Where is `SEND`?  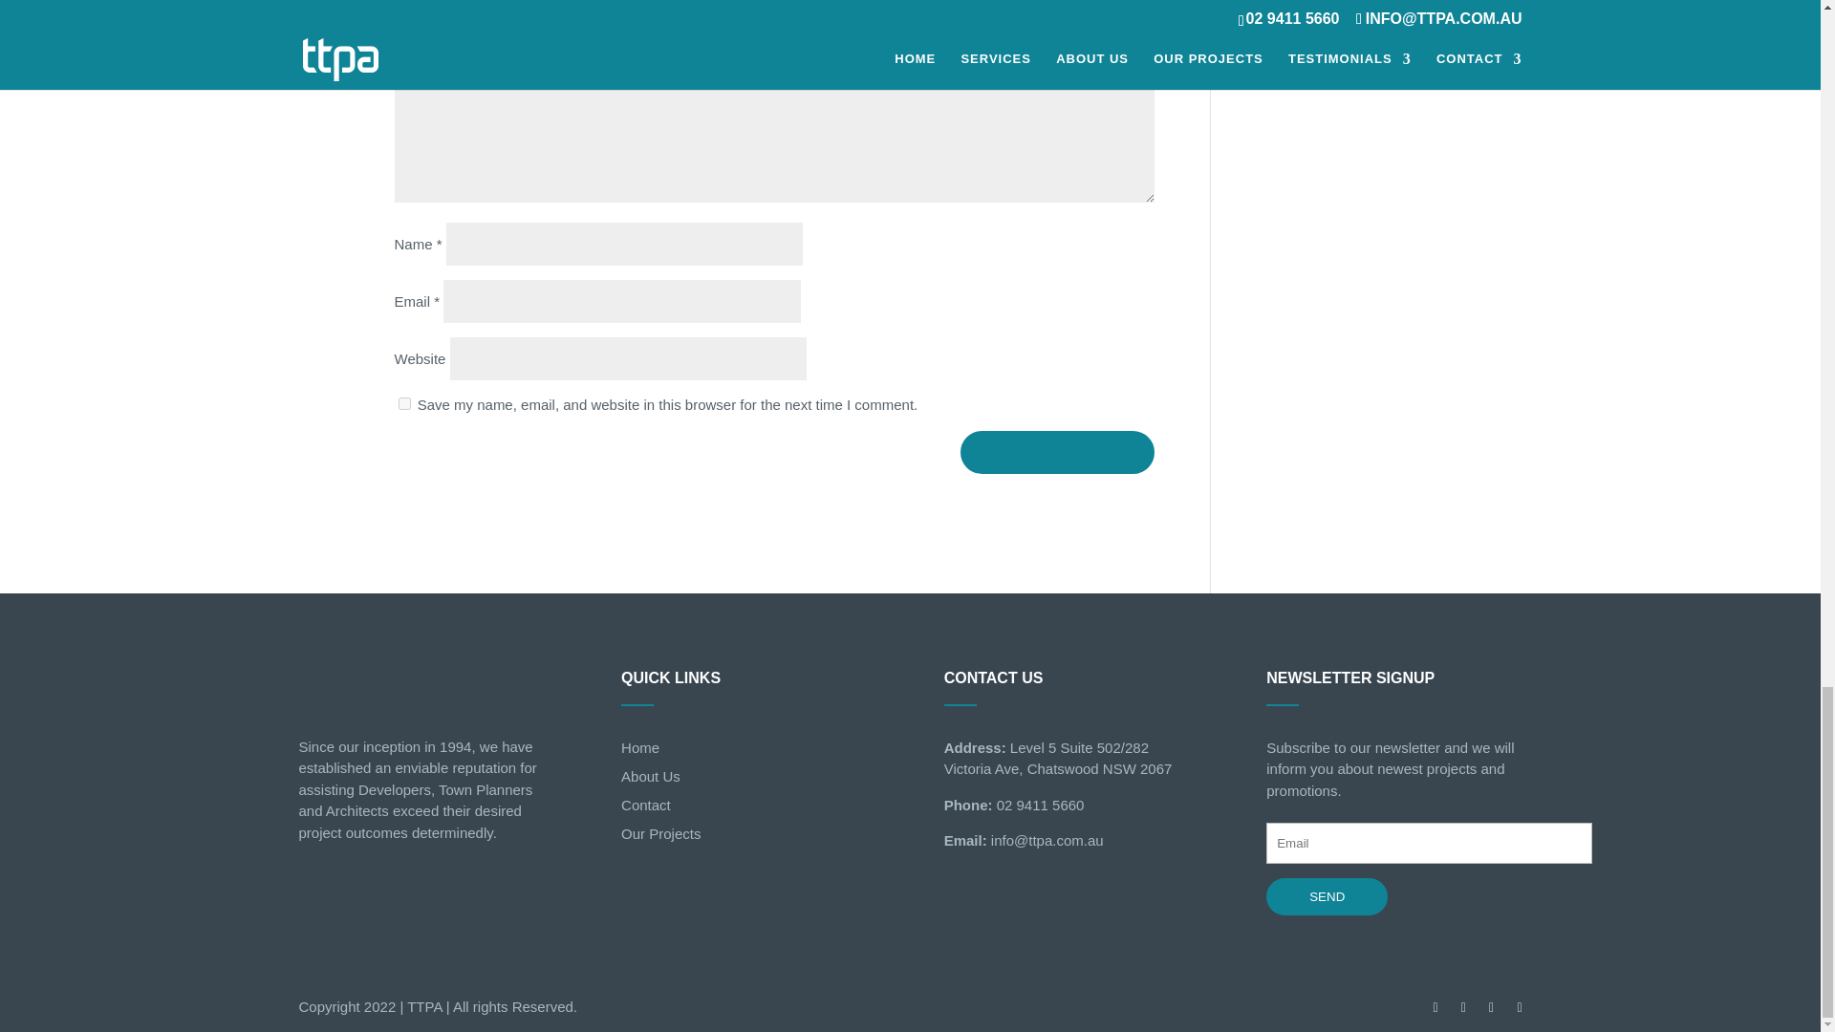 SEND is located at coordinates (1327, 896).